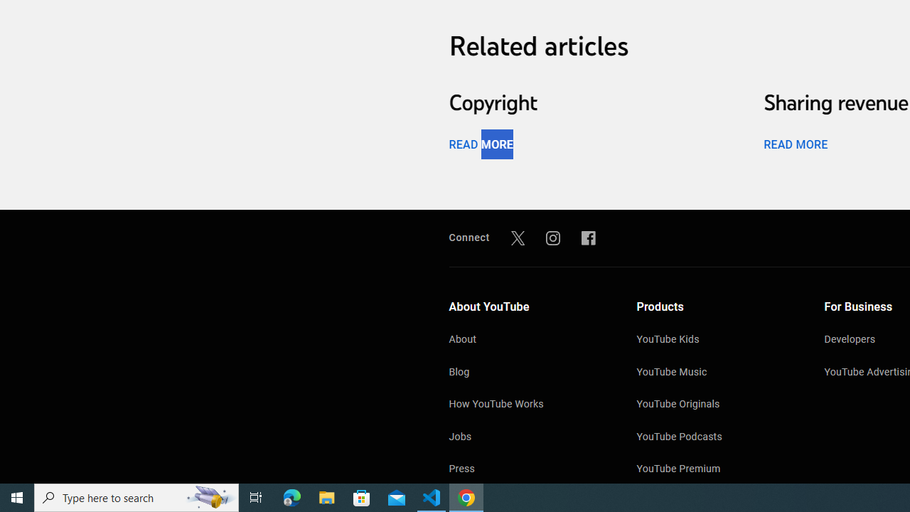 This screenshot has height=512, width=910. I want to click on READ MORE, so click(795, 144).